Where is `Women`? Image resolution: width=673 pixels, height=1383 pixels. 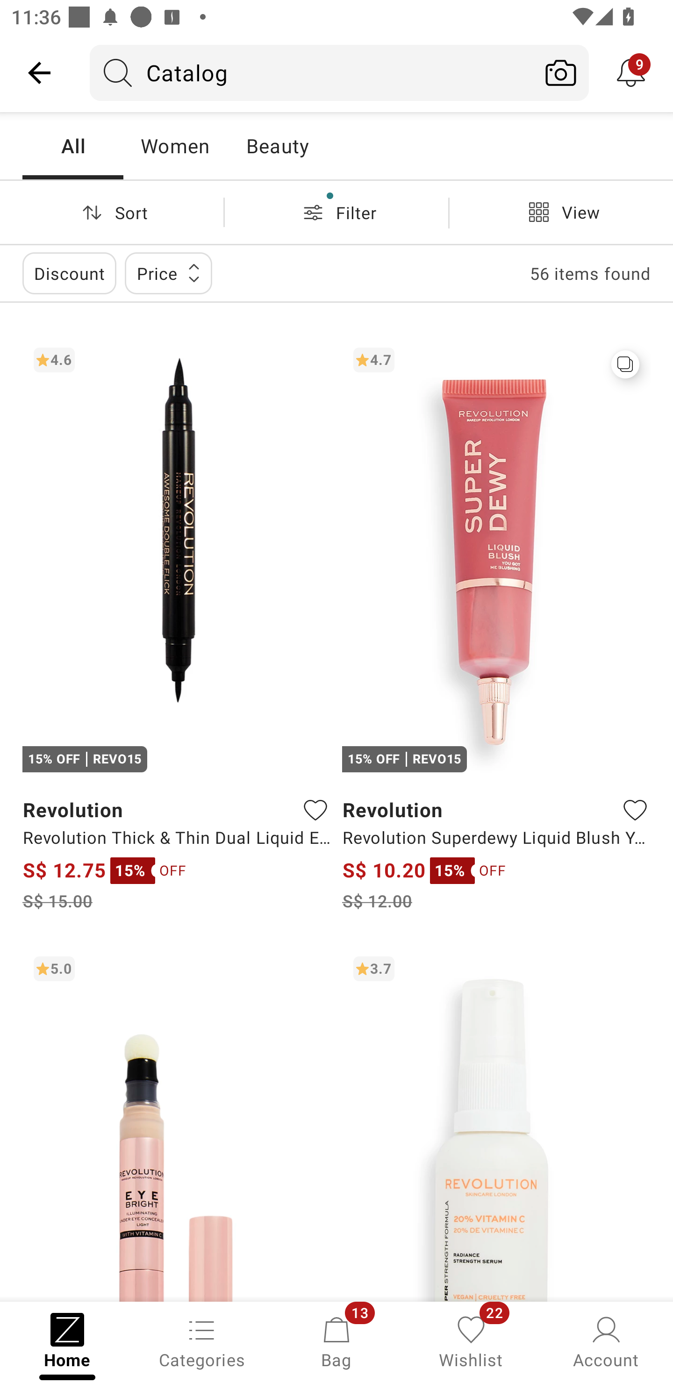
Women is located at coordinates (175, 146).